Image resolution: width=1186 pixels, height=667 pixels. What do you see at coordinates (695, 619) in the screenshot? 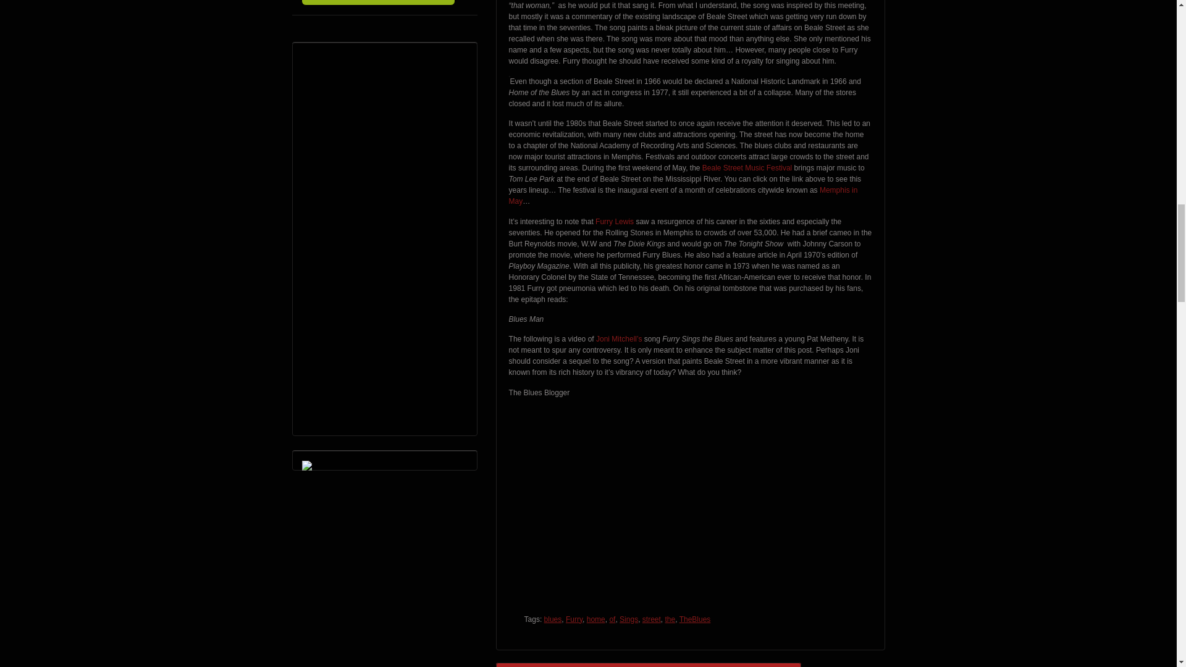
I see `TheBlues` at bounding box center [695, 619].